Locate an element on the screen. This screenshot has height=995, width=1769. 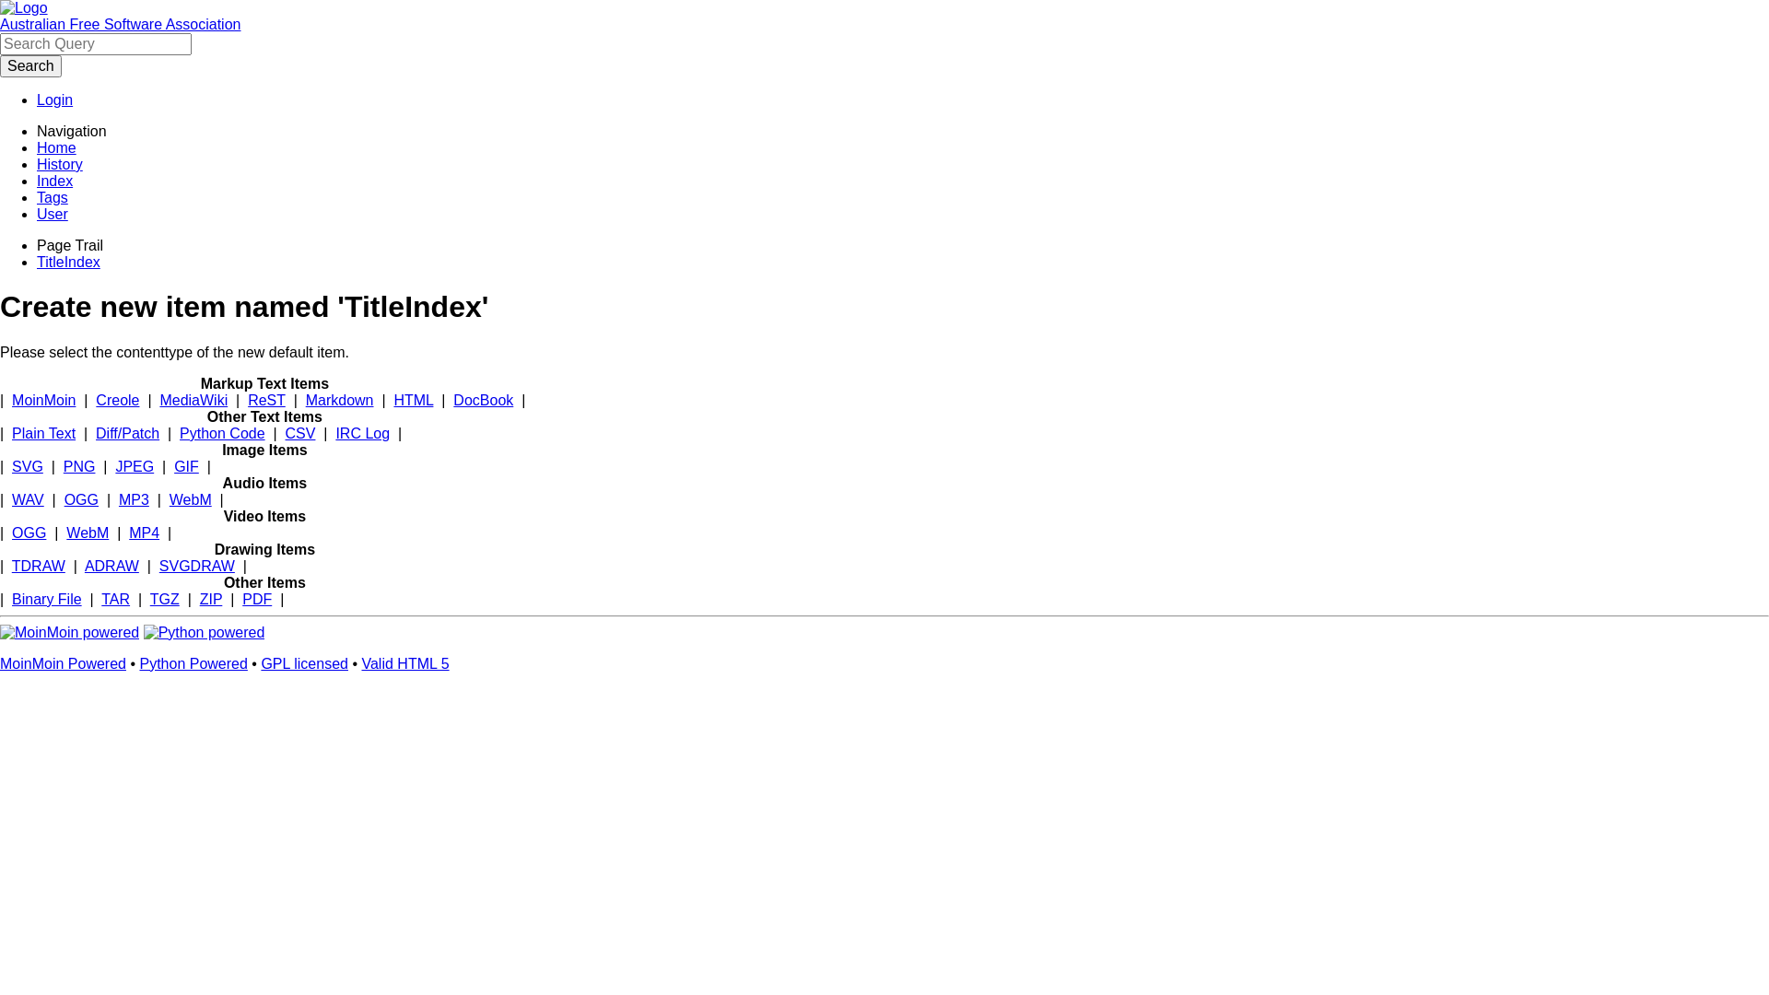
HTML is located at coordinates (413, 400).